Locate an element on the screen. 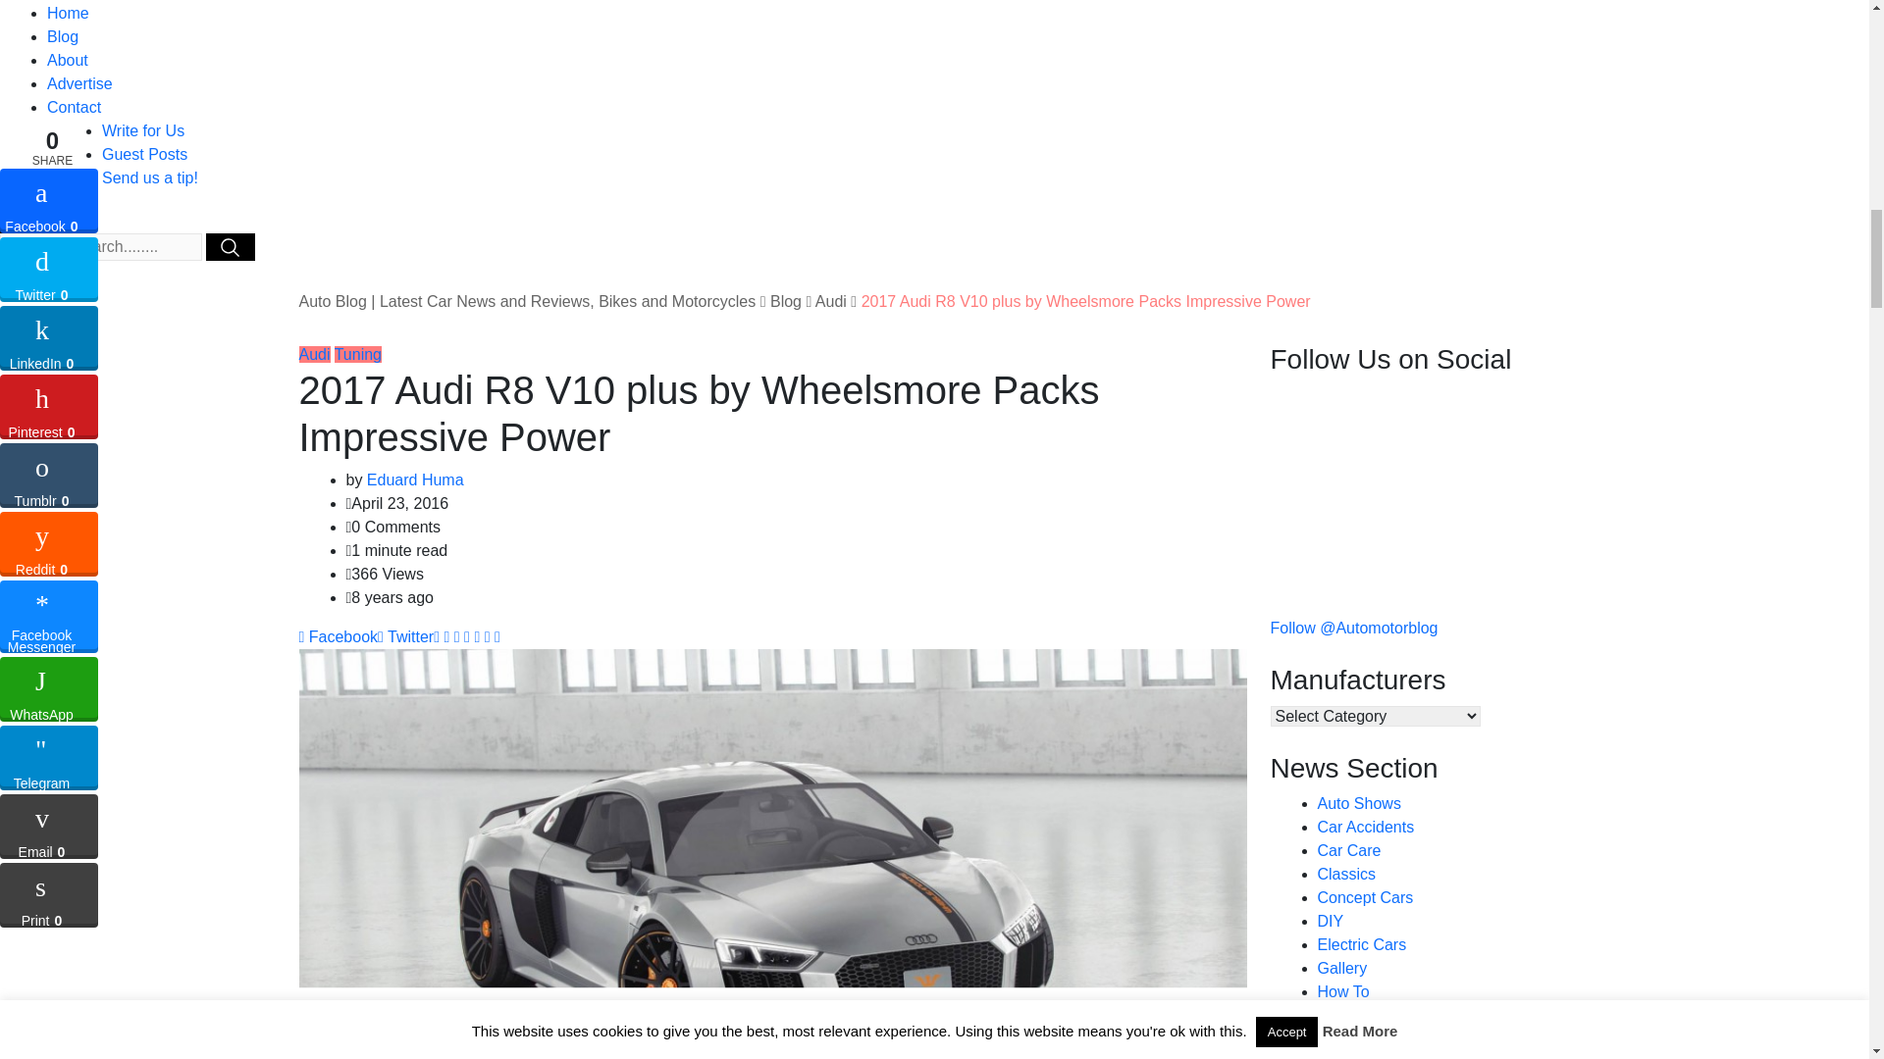 The height and width of the screenshot is (1059, 1884). Home is located at coordinates (68, 13).